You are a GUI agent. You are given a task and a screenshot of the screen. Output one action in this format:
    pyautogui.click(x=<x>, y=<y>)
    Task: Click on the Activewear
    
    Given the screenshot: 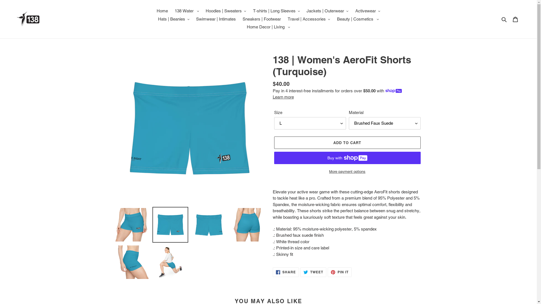 What is the action you would take?
    pyautogui.click(x=368, y=11)
    